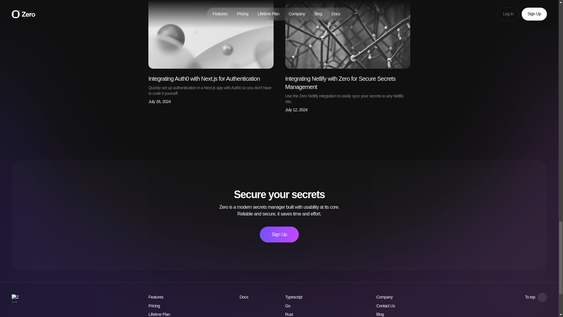 This screenshot has width=563, height=317. Describe the element at coordinates (159, 314) in the screenshot. I see `Lifetime Plan` at that location.